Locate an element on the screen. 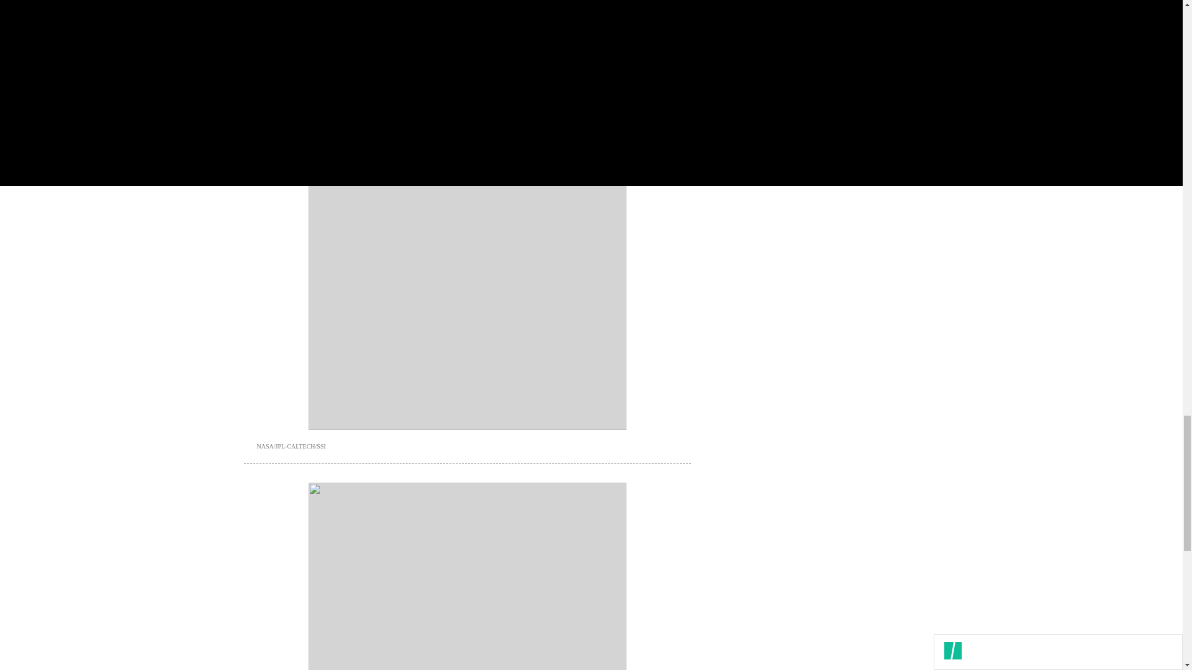 The height and width of the screenshot is (670, 1192). SIGN UP is located at coordinates (899, 103).